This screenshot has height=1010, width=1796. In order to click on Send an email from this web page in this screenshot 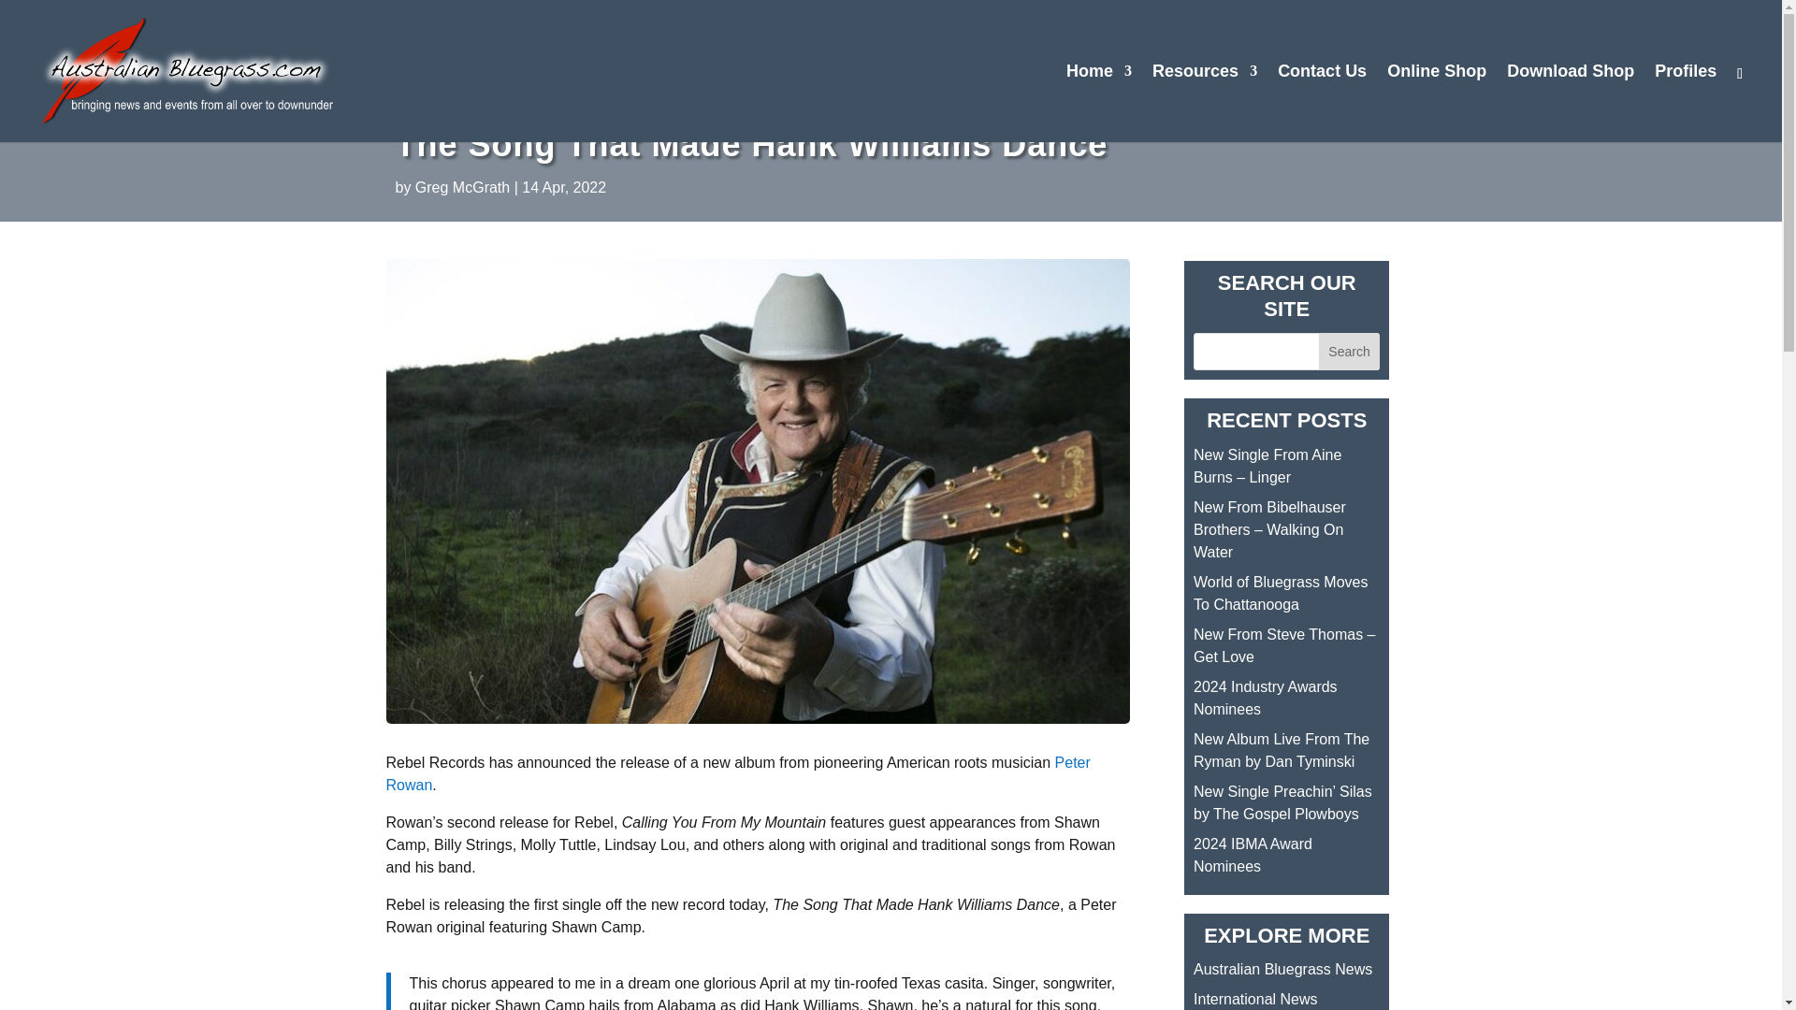, I will do `click(1322, 103)`.